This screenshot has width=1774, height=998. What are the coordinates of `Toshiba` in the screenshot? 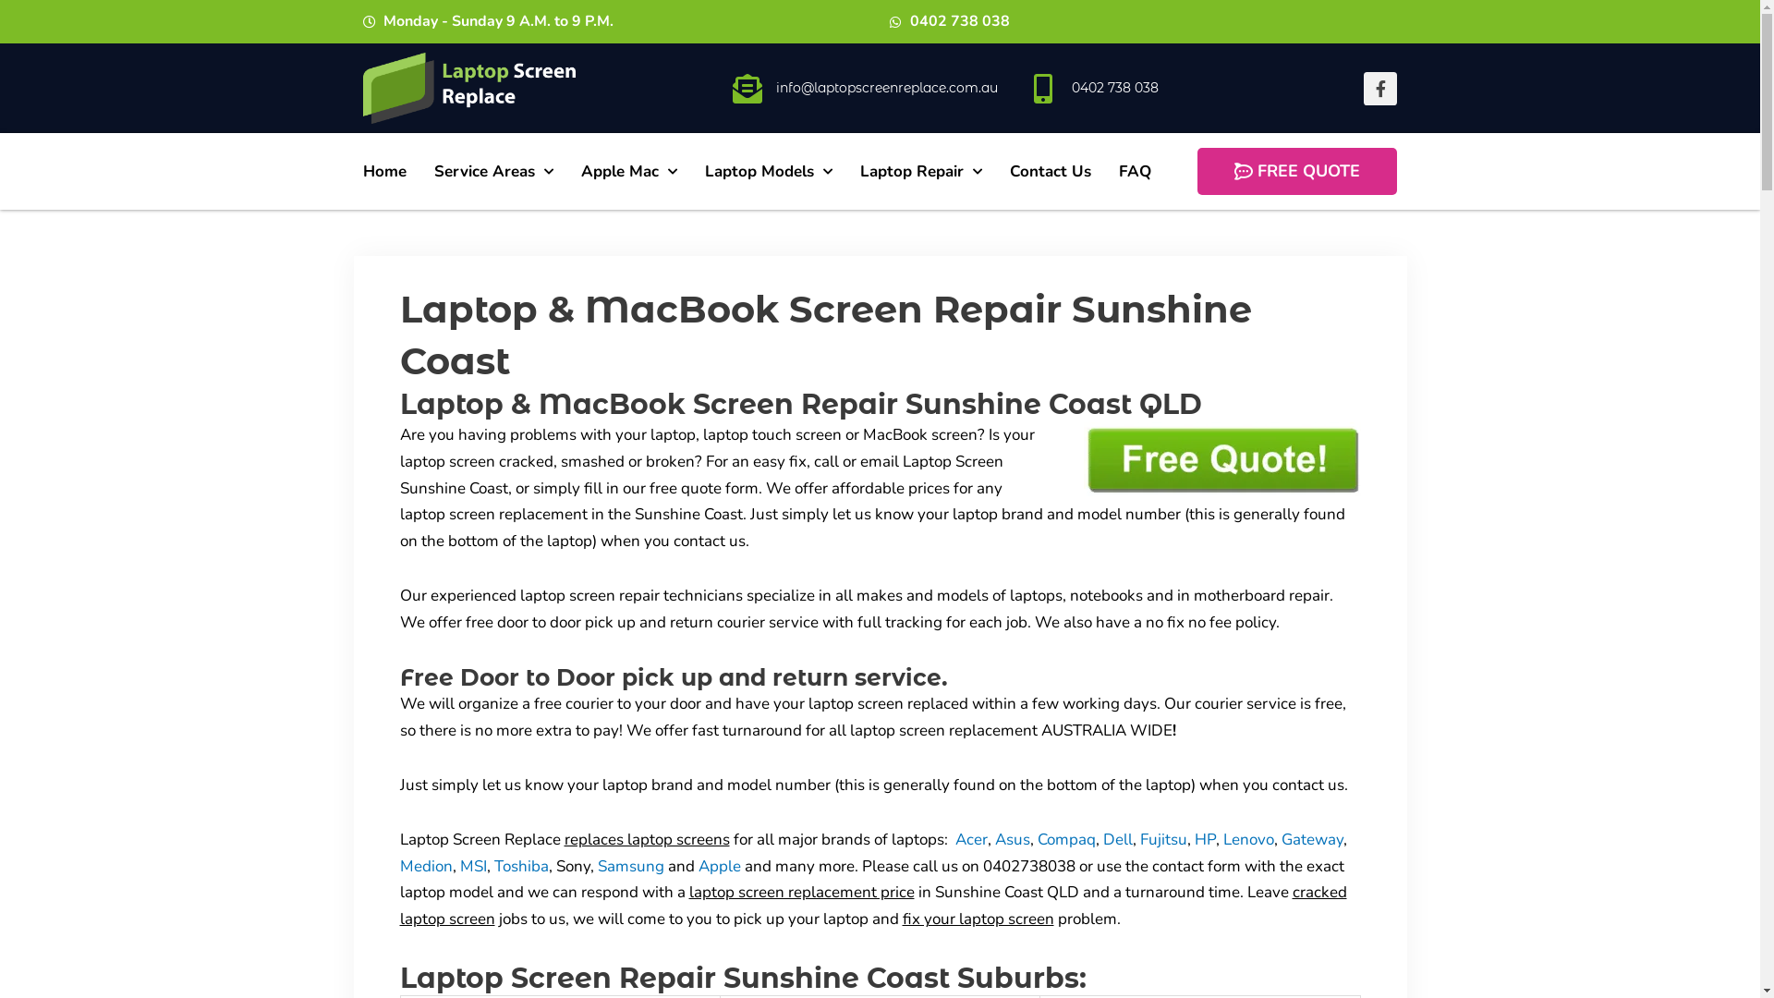 It's located at (521, 867).